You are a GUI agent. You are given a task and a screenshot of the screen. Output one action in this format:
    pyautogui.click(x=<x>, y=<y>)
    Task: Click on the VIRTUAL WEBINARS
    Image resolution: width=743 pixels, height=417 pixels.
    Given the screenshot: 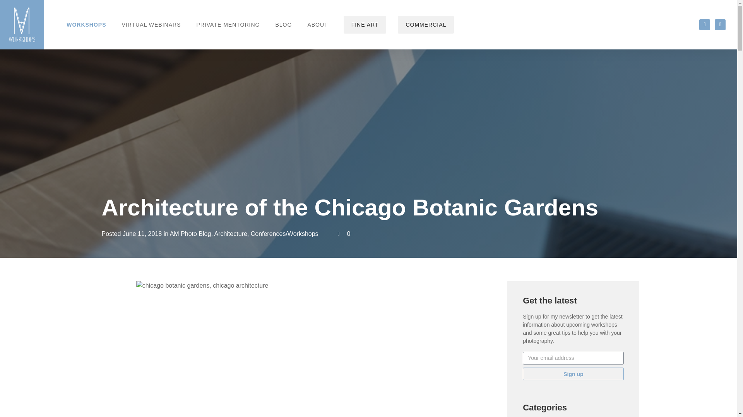 What is the action you would take?
    pyautogui.click(x=151, y=25)
    